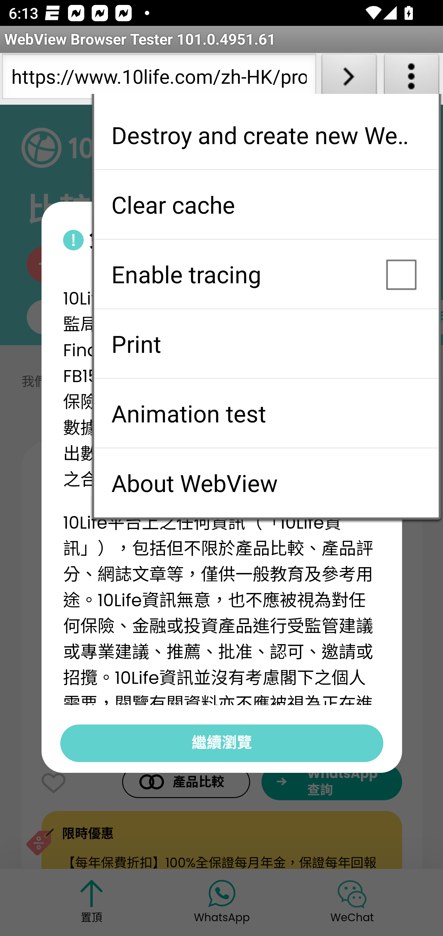 This screenshot has height=936, width=443. I want to click on Print, so click(266, 344).